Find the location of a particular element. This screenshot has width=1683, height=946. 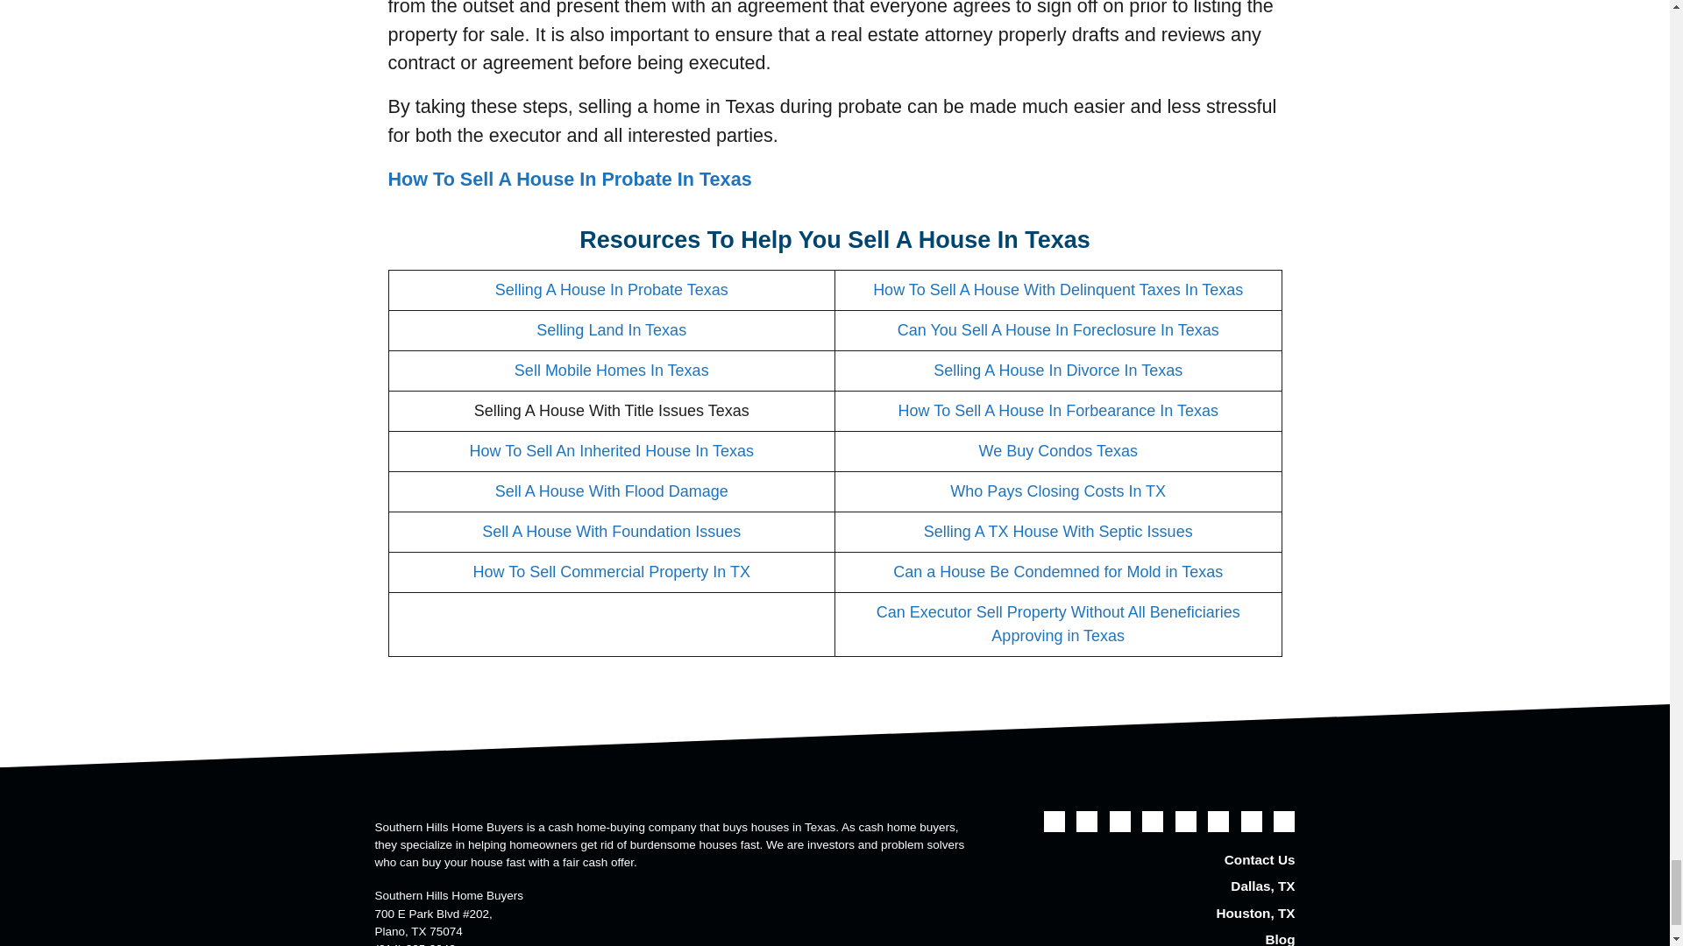

Selling A House In Probate Texas is located at coordinates (612, 289).